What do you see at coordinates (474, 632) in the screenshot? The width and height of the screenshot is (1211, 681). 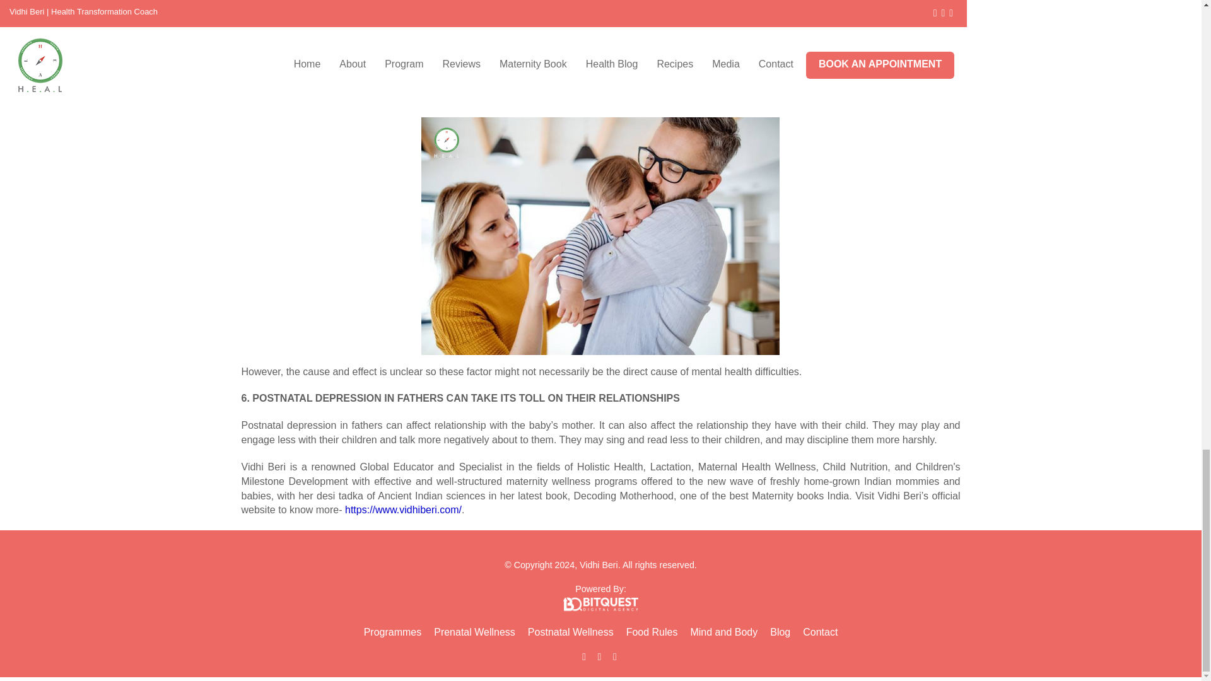 I see `Prenatal Wellness` at bounding box center [474, 632].